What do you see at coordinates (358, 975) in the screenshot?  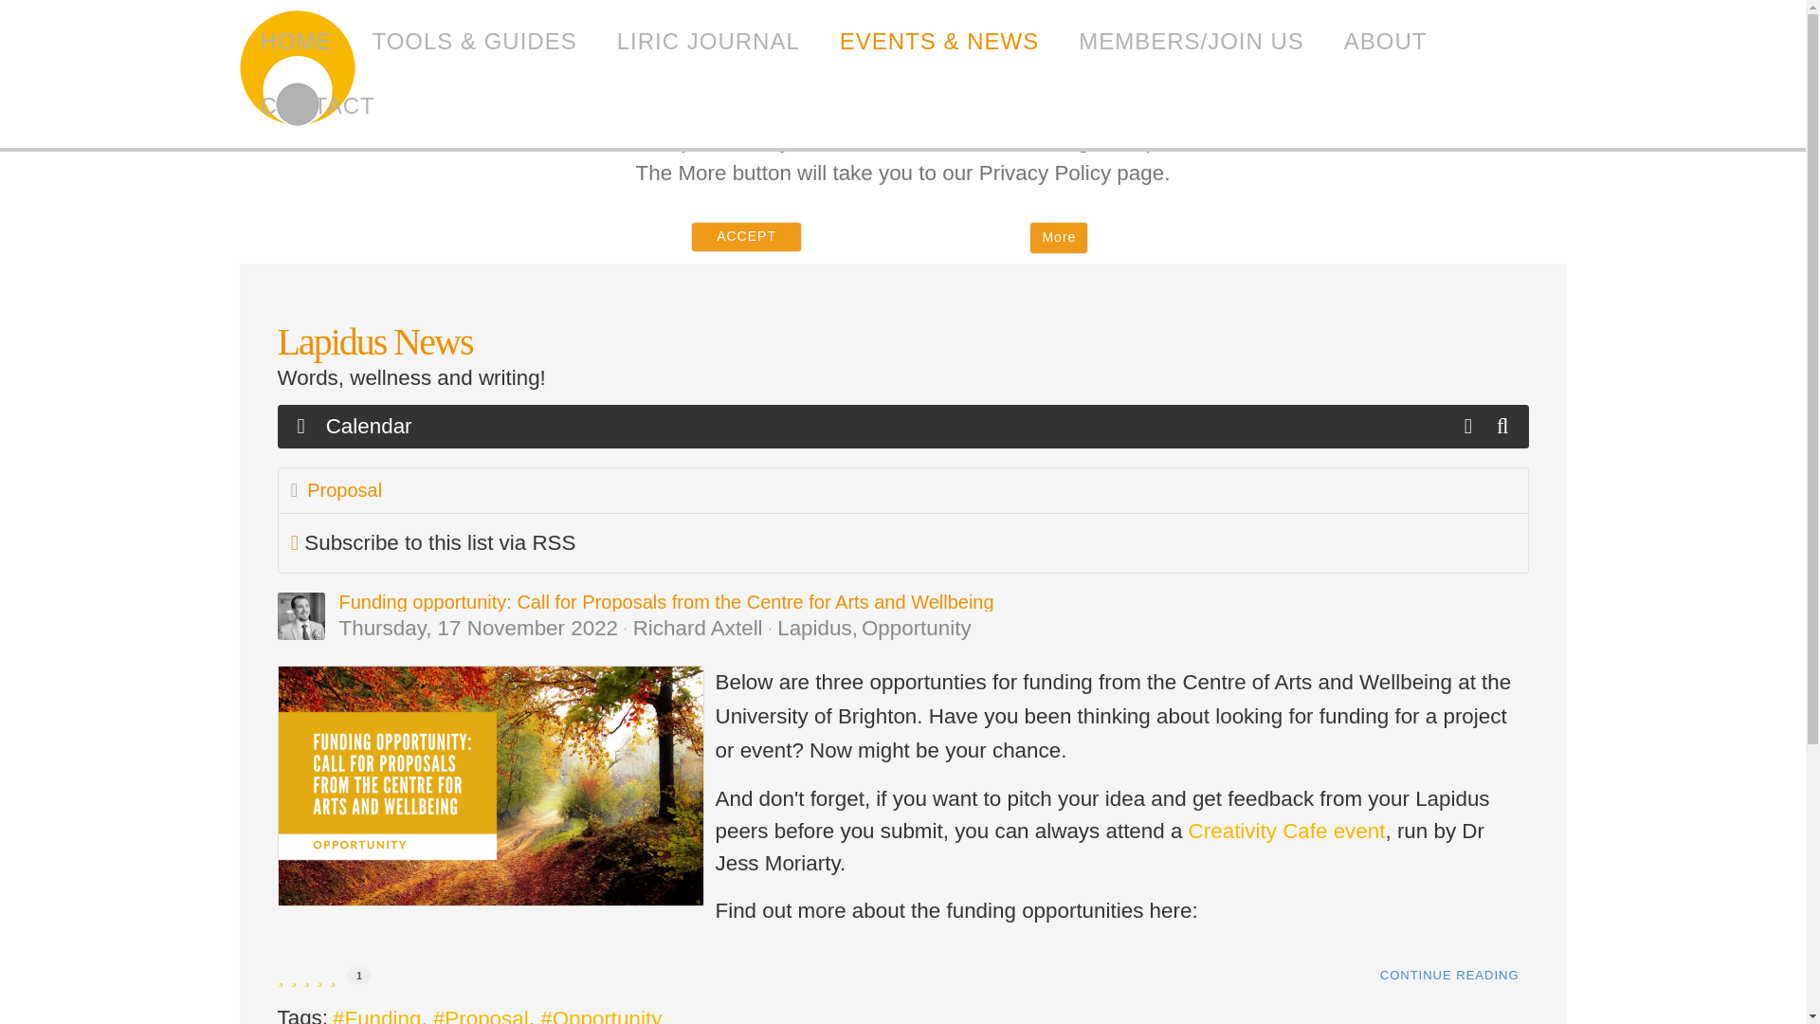 I see `1 vote` at bounding box center [358, 975].